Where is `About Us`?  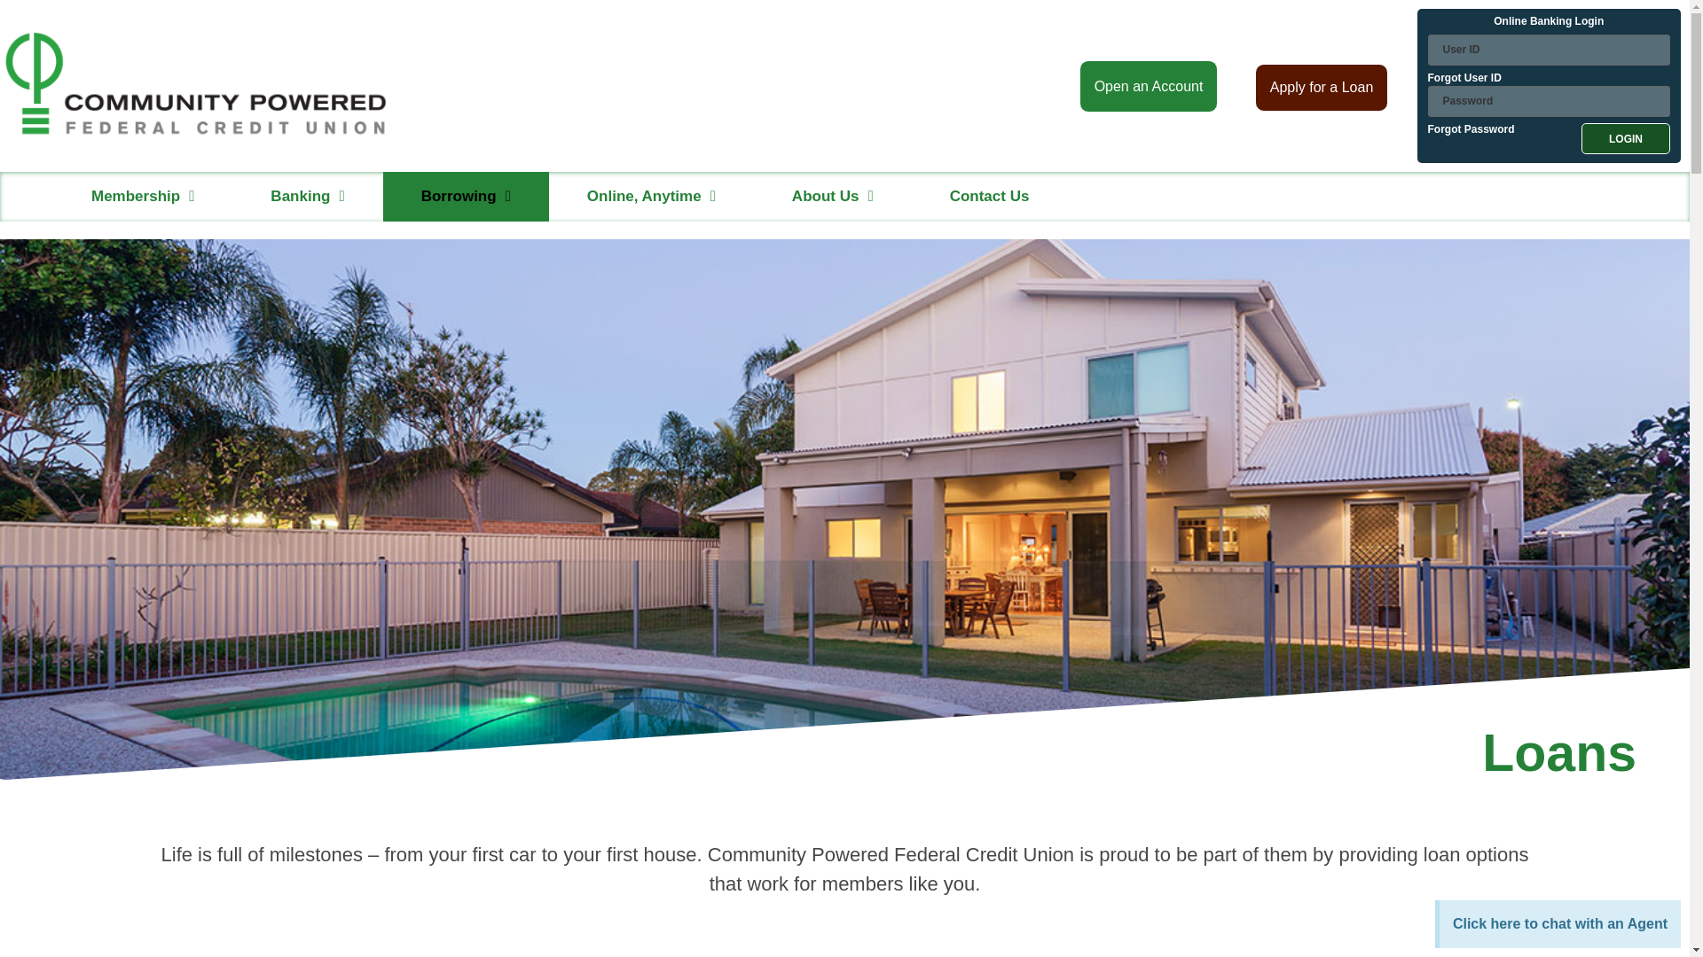
About Us is located at coordinates (832, 197).